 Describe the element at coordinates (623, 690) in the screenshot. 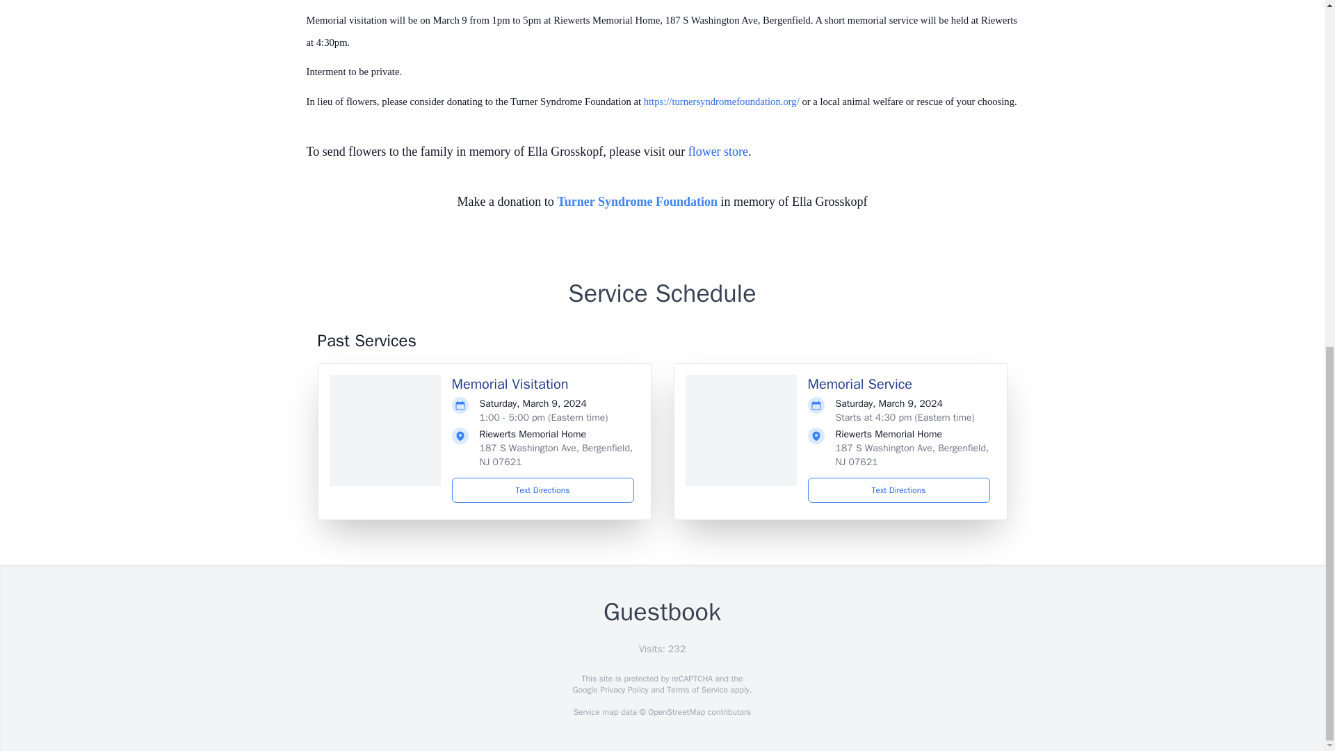

I see `Privacy Policy` at that location.